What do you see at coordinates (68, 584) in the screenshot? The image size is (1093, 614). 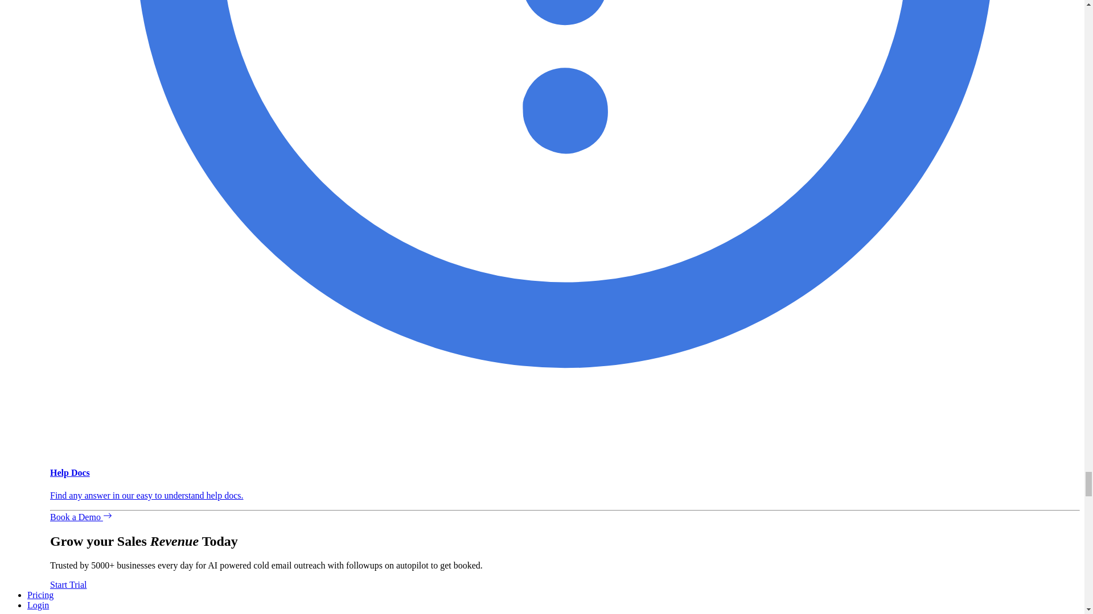 I see `Start Trial` at bounding box center [68, 584].